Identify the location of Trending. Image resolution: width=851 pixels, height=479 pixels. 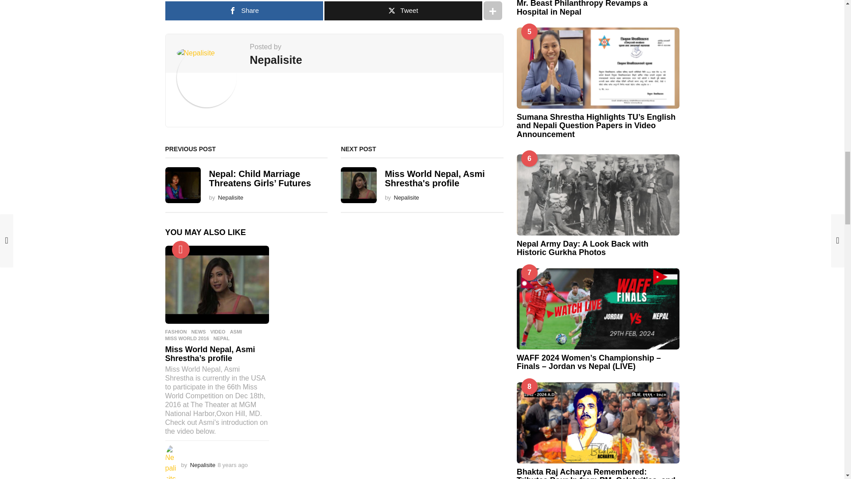
(181, 250).